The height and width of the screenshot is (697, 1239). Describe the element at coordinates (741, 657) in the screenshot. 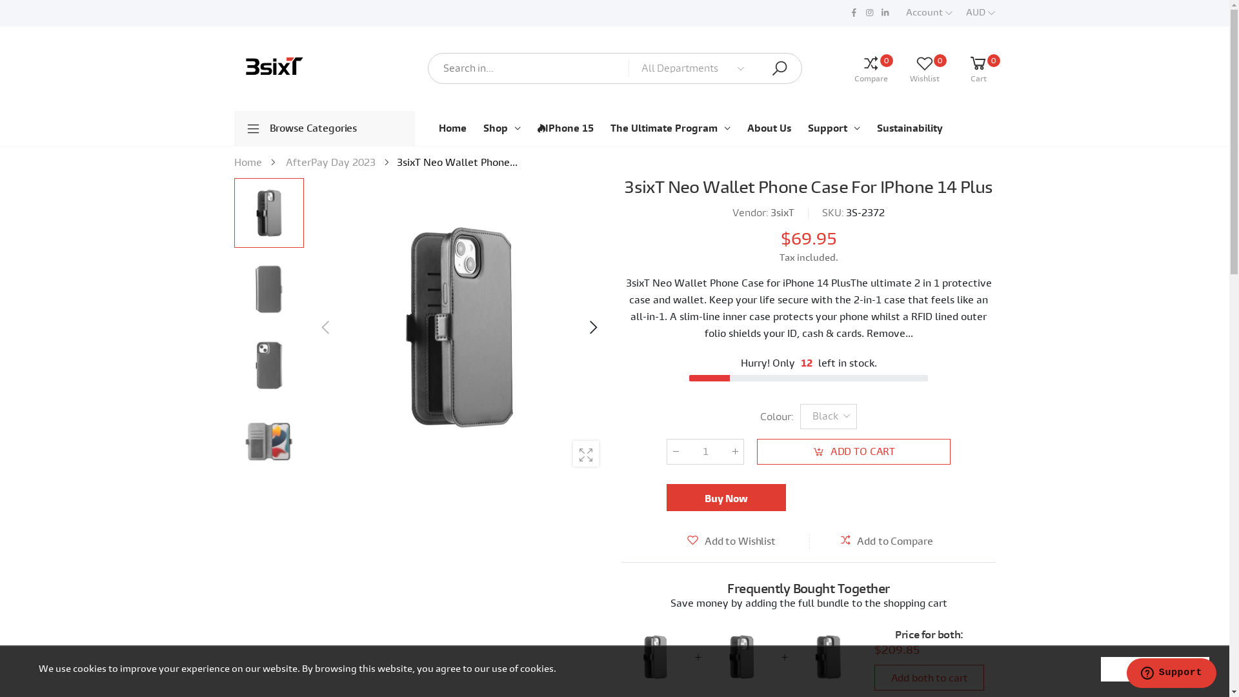

I see `3sixT Neo Wallet Phone Case for iPhone 14 Pro` at that location.